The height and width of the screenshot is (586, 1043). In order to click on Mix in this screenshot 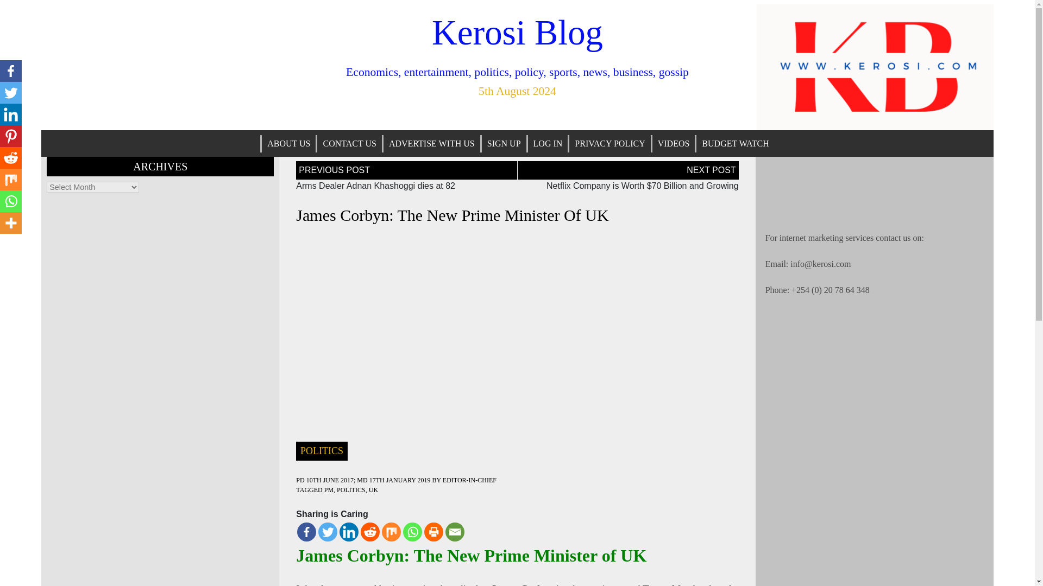, I will do `click(11, 180)`.